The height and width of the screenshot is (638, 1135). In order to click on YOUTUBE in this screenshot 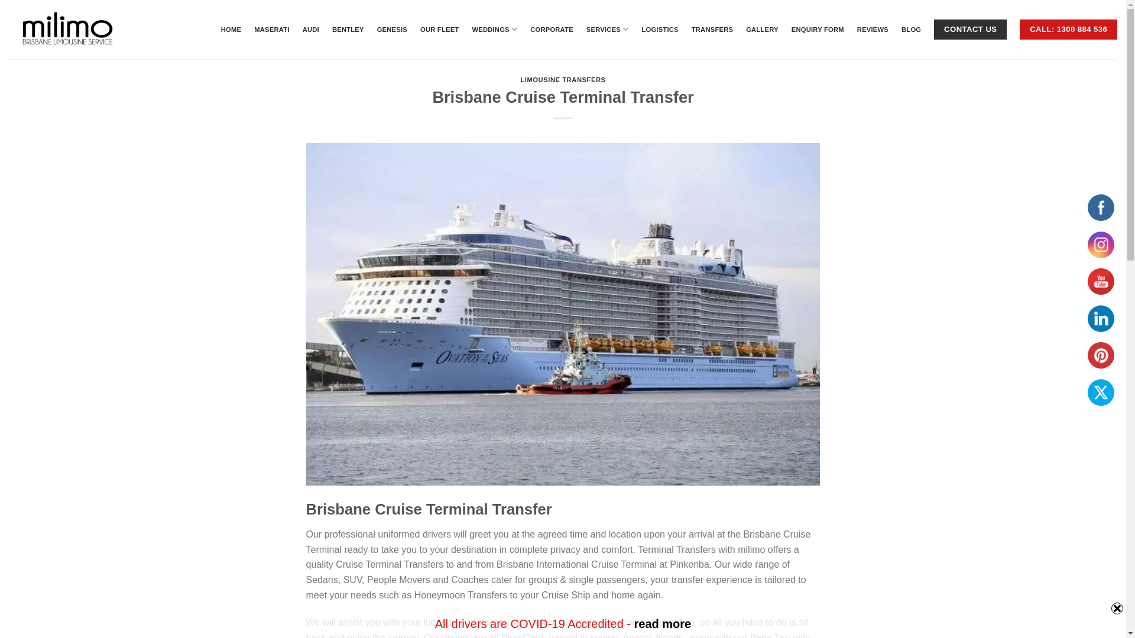, I will do `click(1101, 281)`.